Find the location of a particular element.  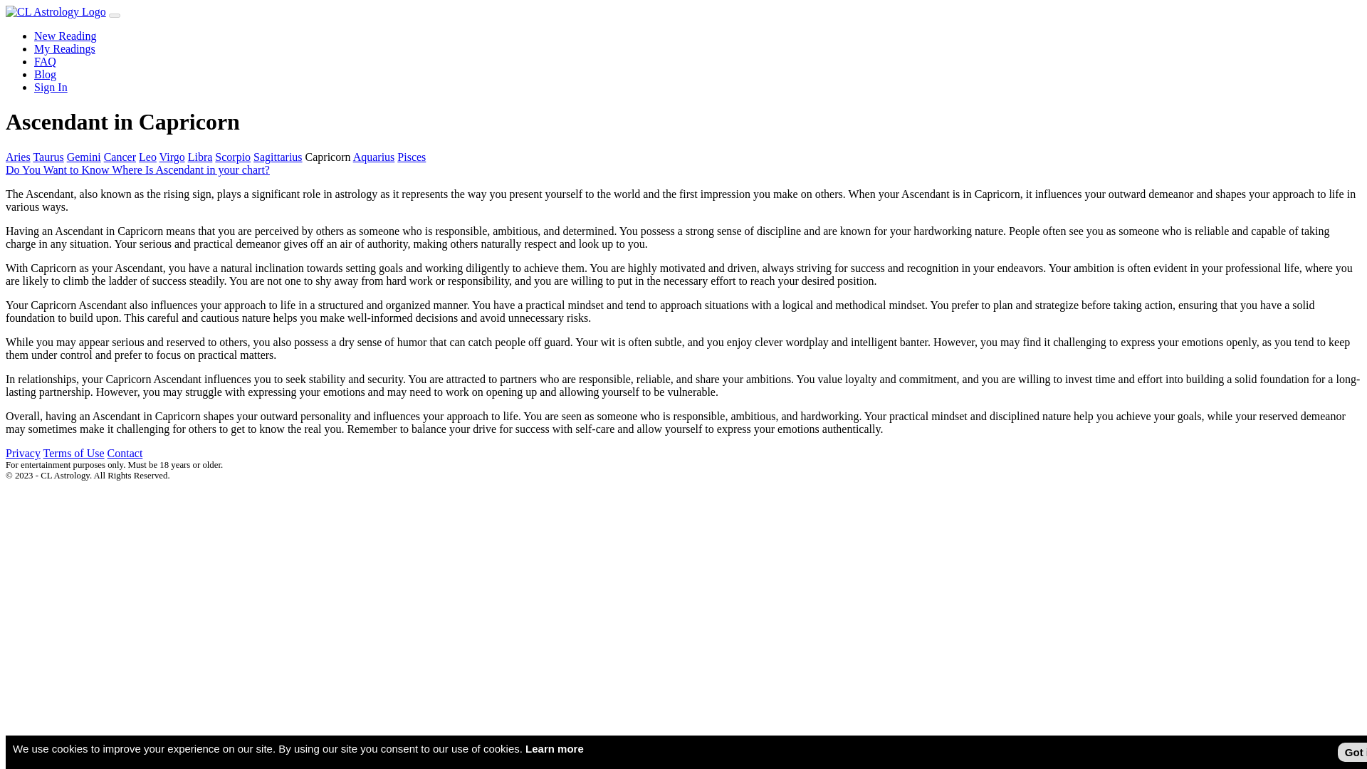

Do You Want to Know Where Is Ascendant in your chart? is located at coordinates (137, 169).